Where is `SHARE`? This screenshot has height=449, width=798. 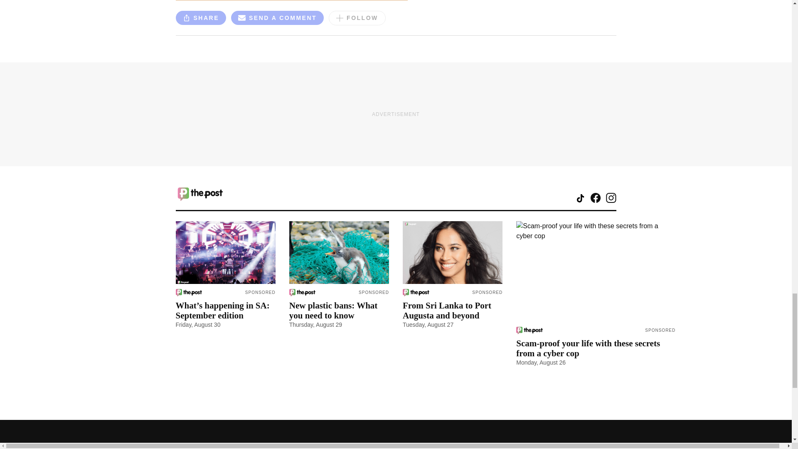
SHARE is located at coordinates (200, 17).